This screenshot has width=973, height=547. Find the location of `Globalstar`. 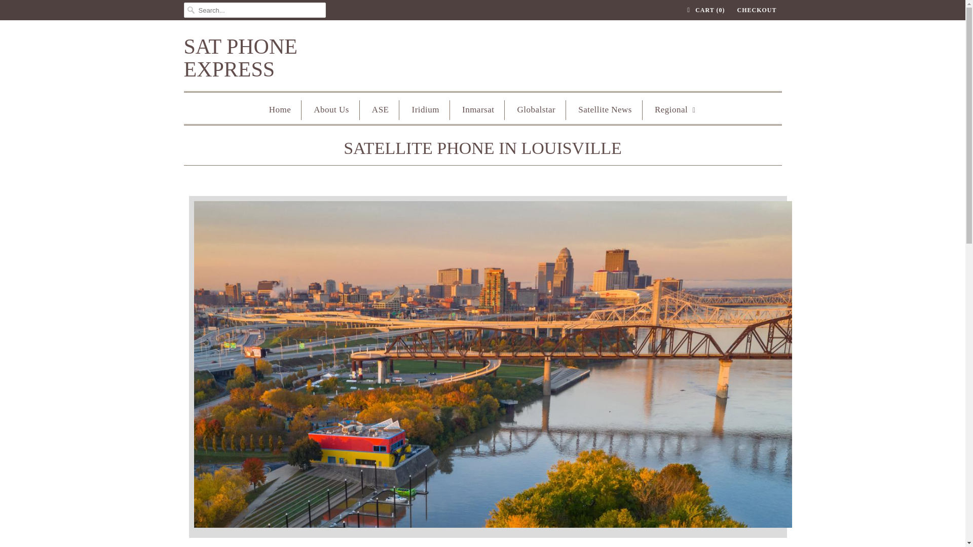

Globalstar is located at coordinates (536, 109).